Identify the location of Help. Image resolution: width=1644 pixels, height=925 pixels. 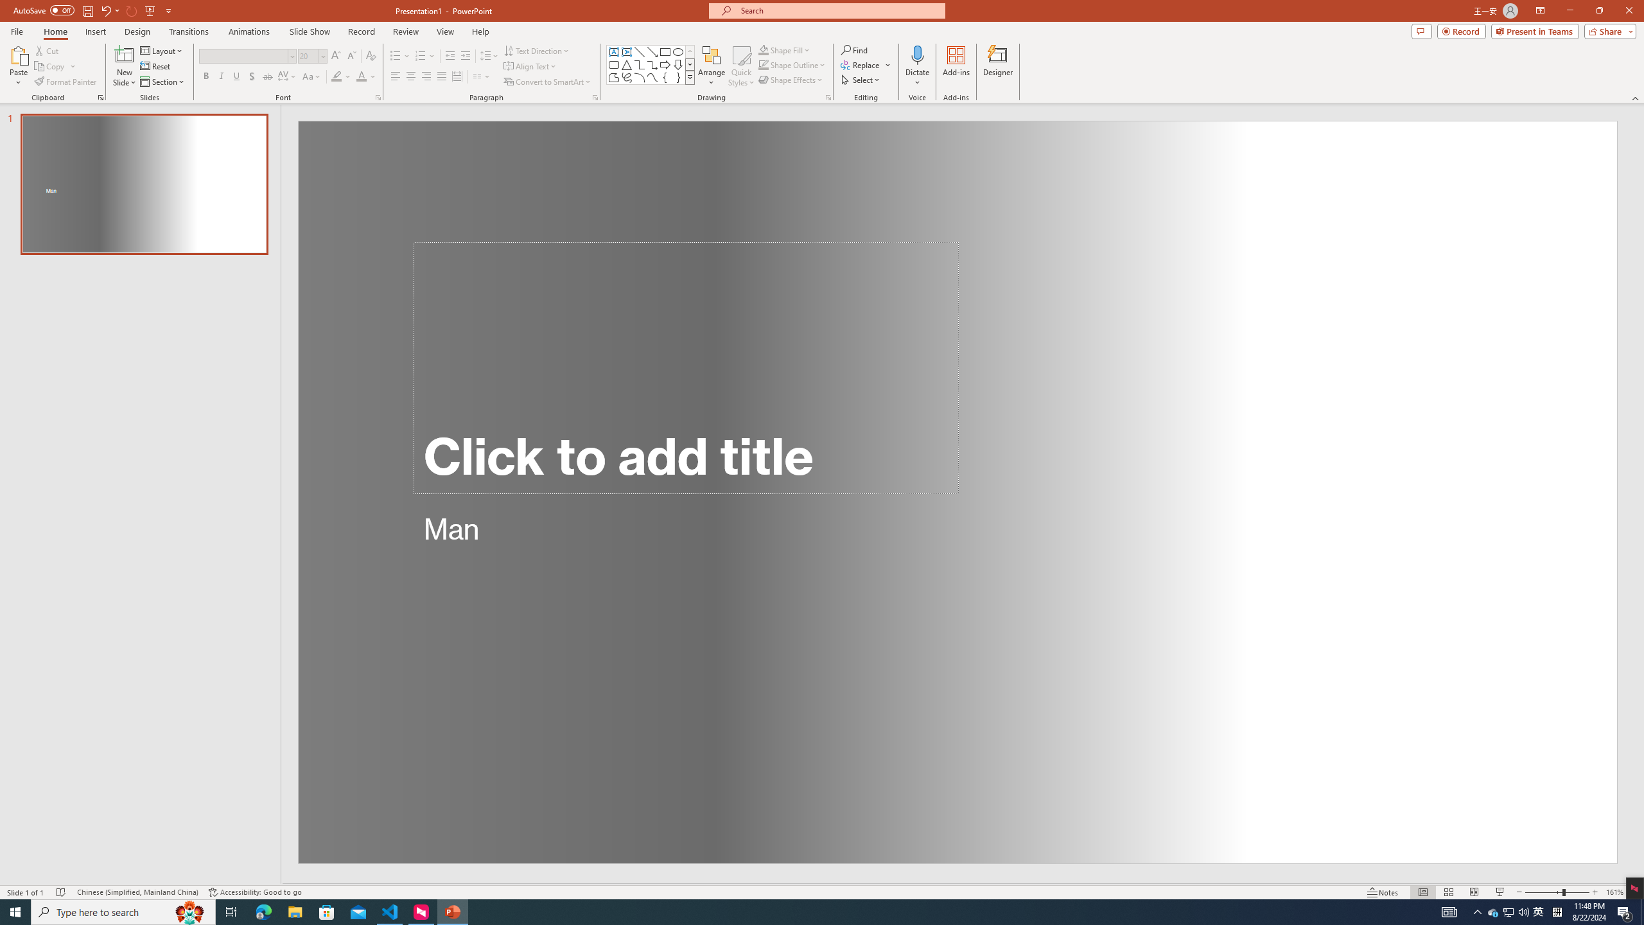
(480, 31).